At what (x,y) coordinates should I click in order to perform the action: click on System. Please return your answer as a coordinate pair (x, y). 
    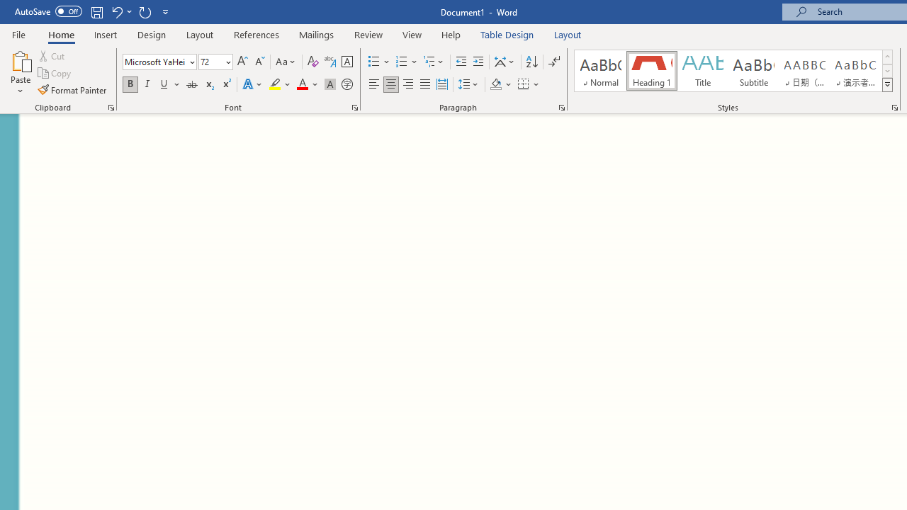
    Looking at the image, I should click on (7, 8).